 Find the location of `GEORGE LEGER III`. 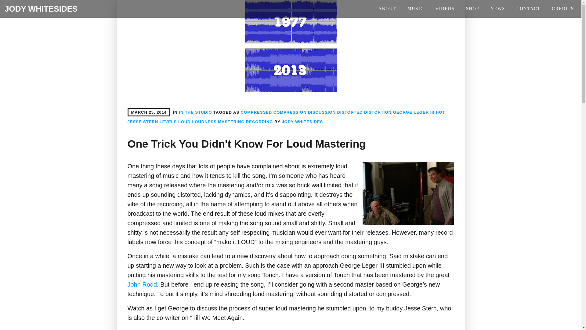

GEORGE LEGER III is located at coordinates (414, 112).